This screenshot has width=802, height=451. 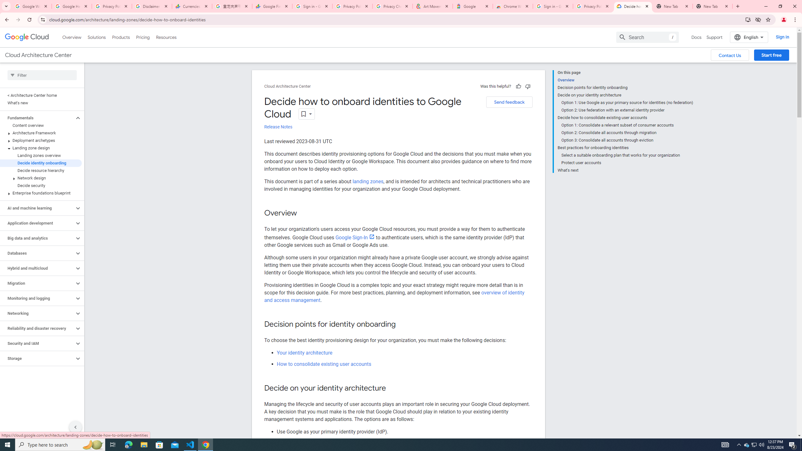 What do you see at coordinates (166, 37) in the screenshot?
I see `Resources` at bounding box center [166, 37].